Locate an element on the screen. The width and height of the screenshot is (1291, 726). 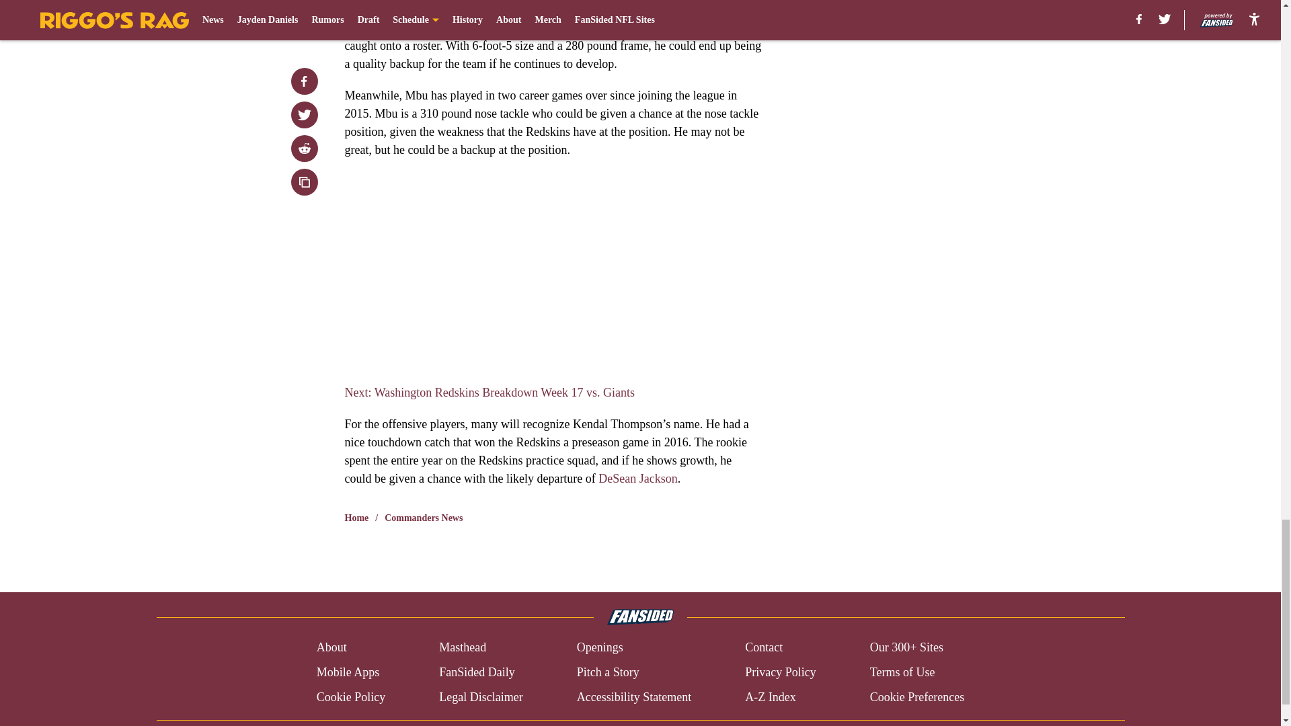
Contact is located at coordinates (763, 648).